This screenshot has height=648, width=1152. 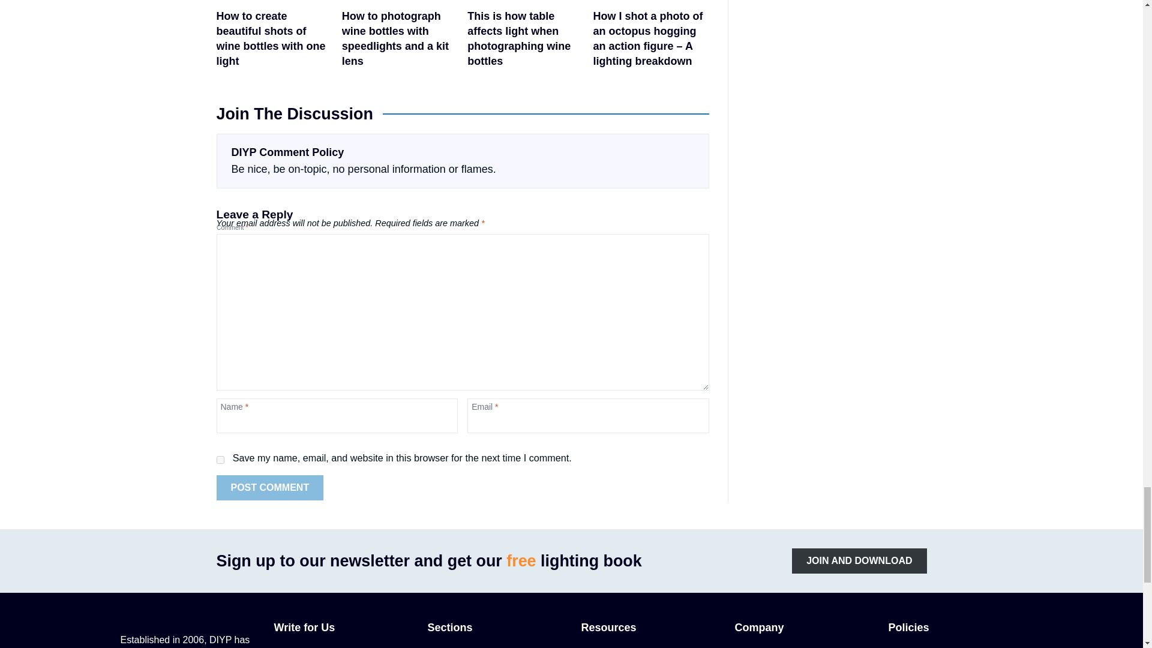 I want to click on How to create beautiful shots of wine bottles with one light, so click(x=274, y=37).